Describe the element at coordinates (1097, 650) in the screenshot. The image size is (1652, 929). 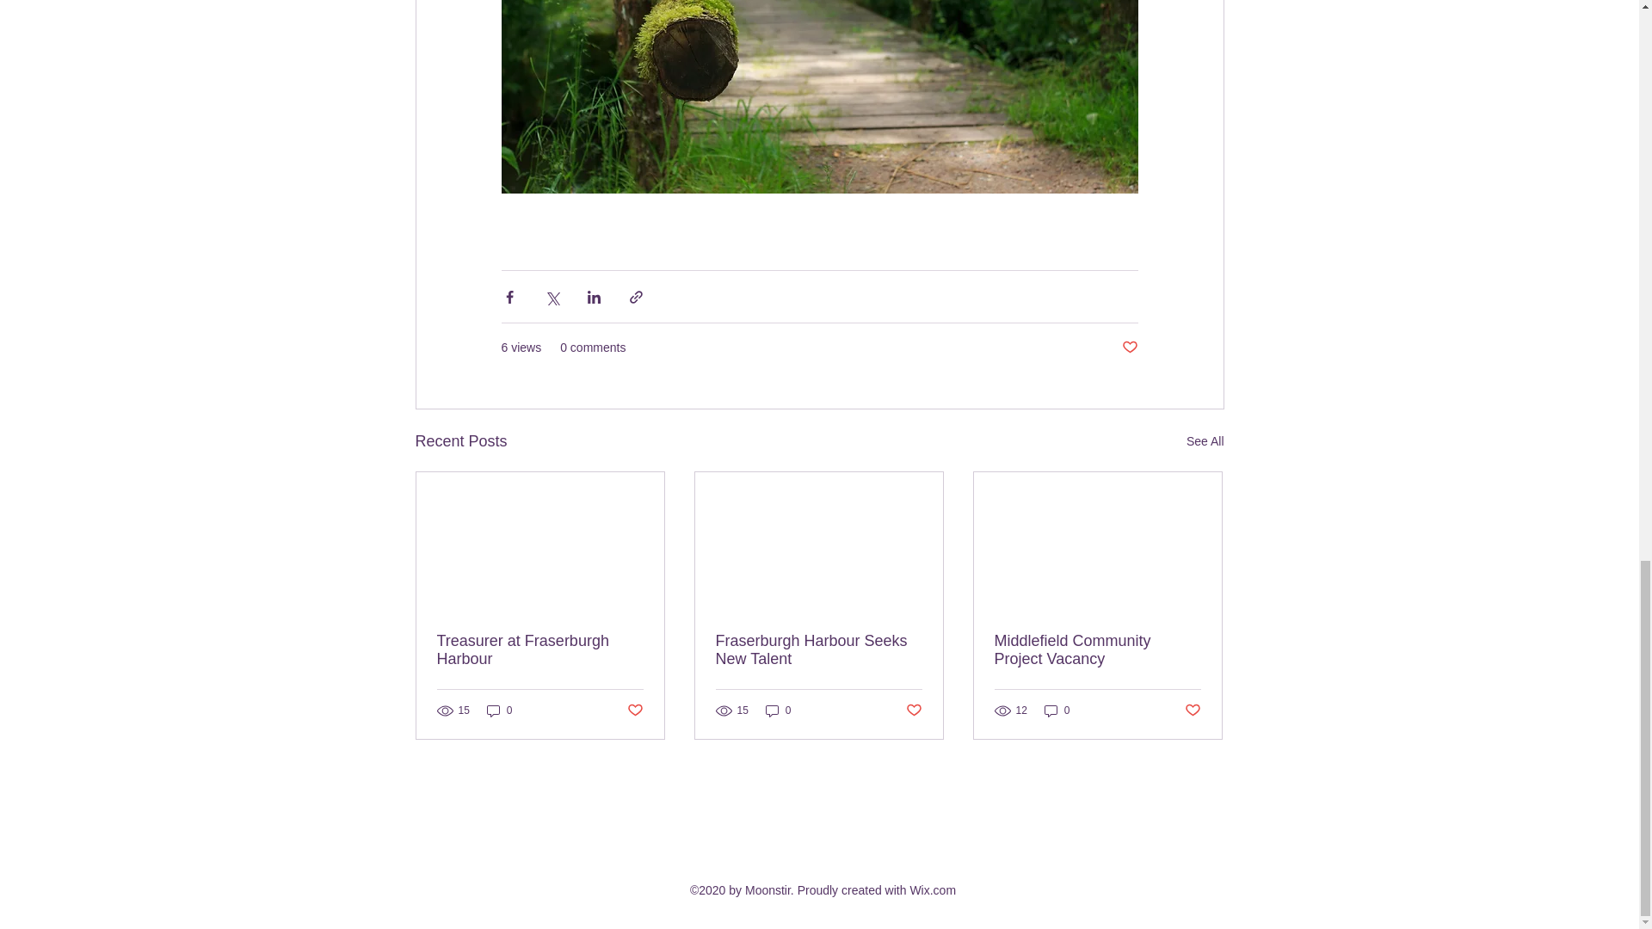
I see `Middlefield Community Project Vacancy` at that location.